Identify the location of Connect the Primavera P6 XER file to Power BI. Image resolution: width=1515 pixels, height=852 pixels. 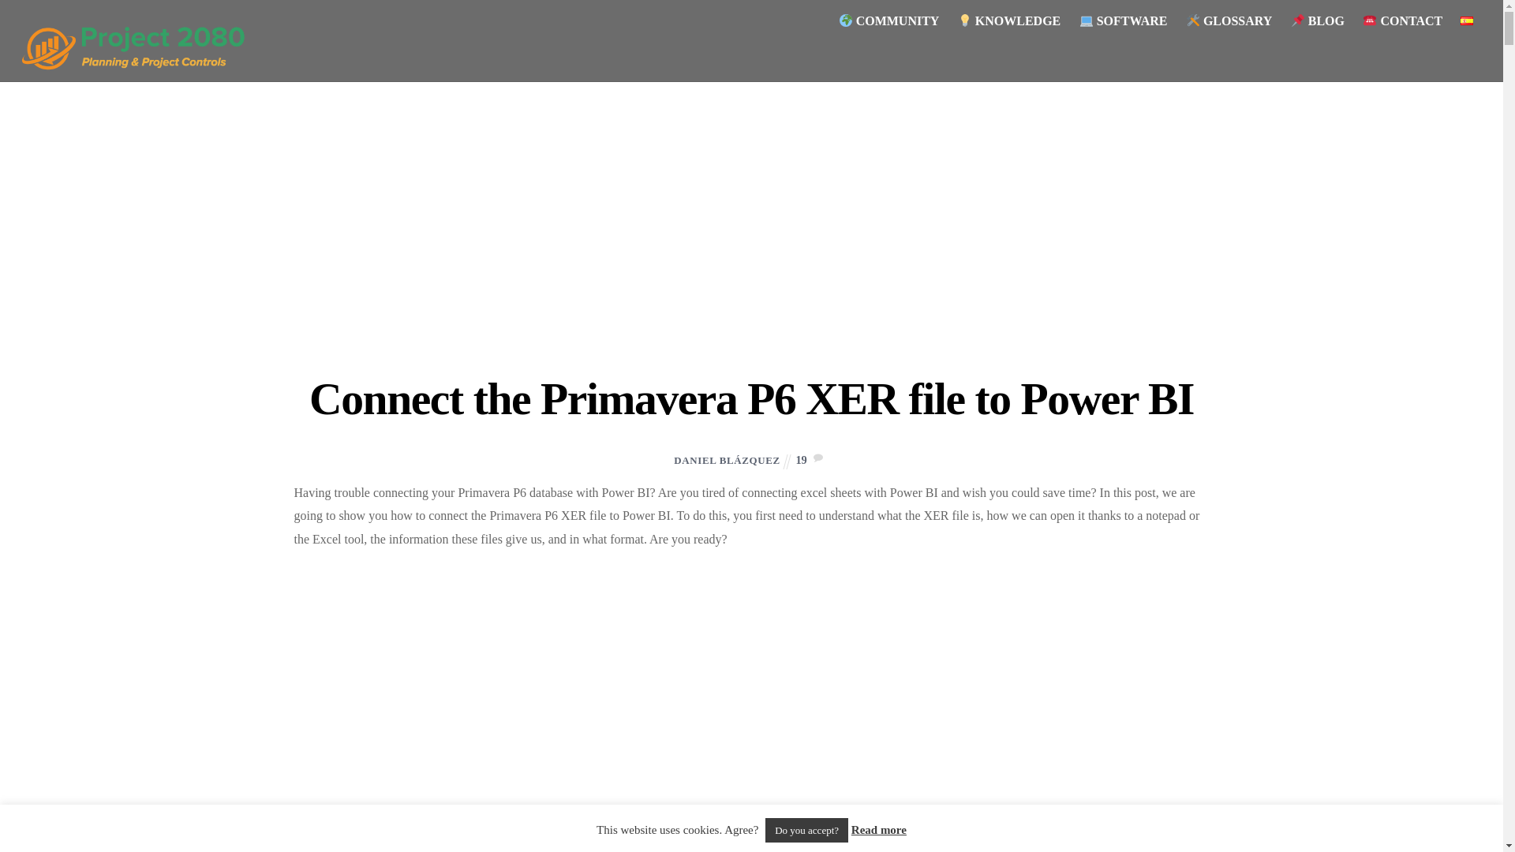
(751, 398).